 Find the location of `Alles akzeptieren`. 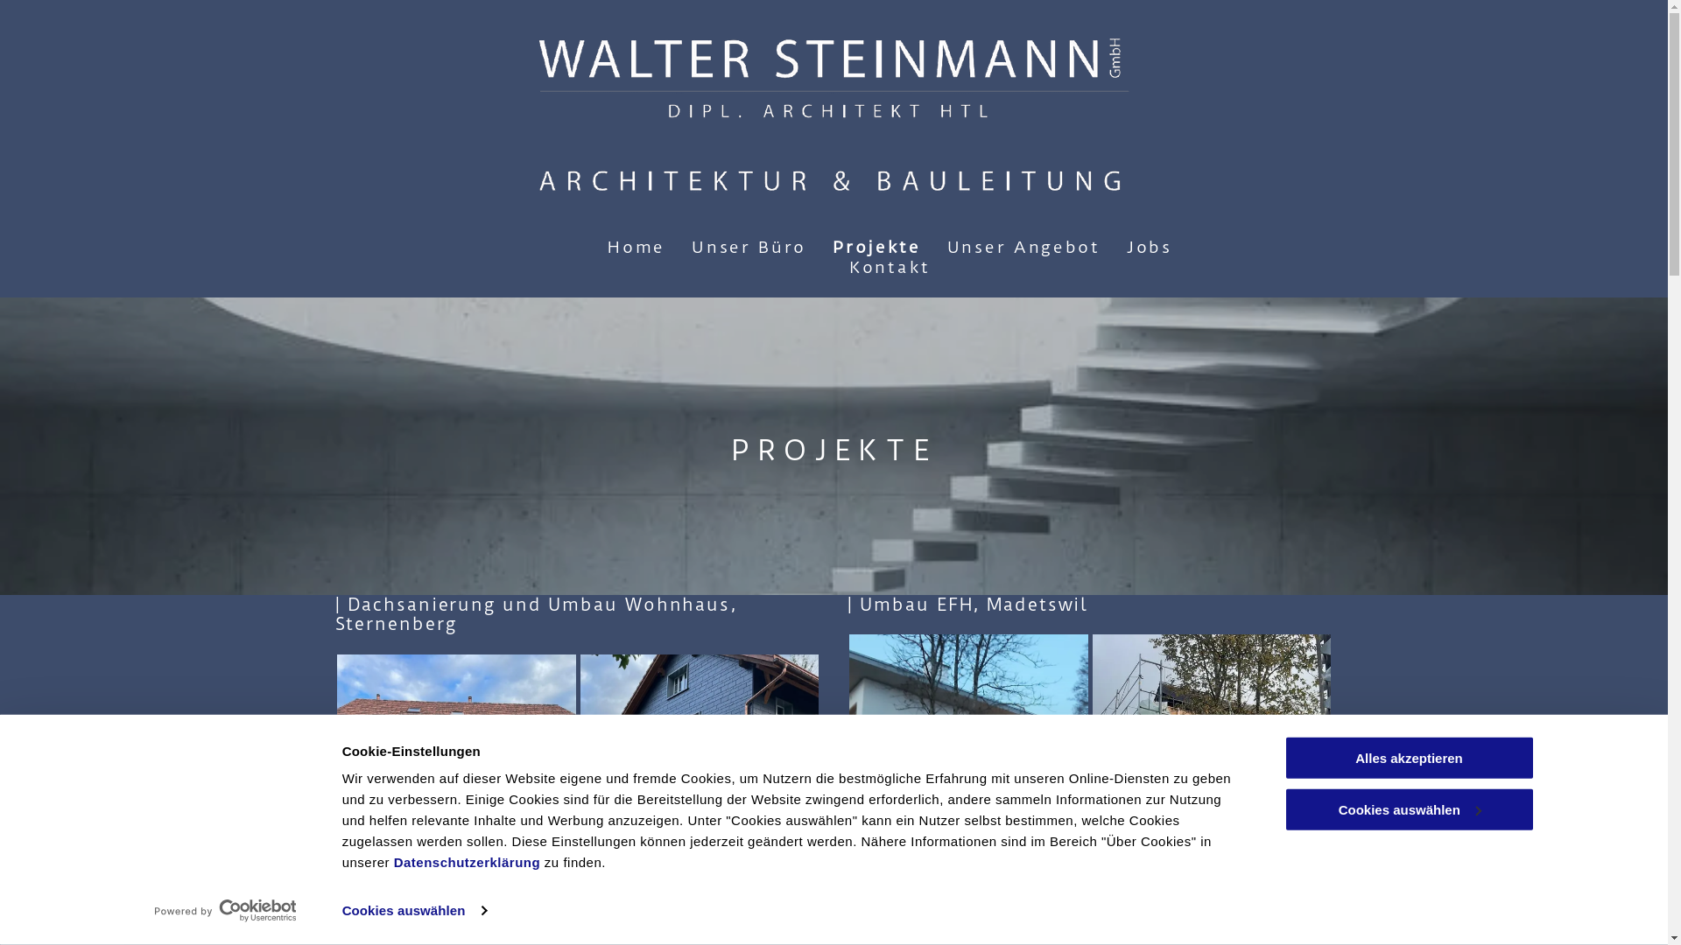

Alles akzeptieren is located at coordinates (1409, 758).